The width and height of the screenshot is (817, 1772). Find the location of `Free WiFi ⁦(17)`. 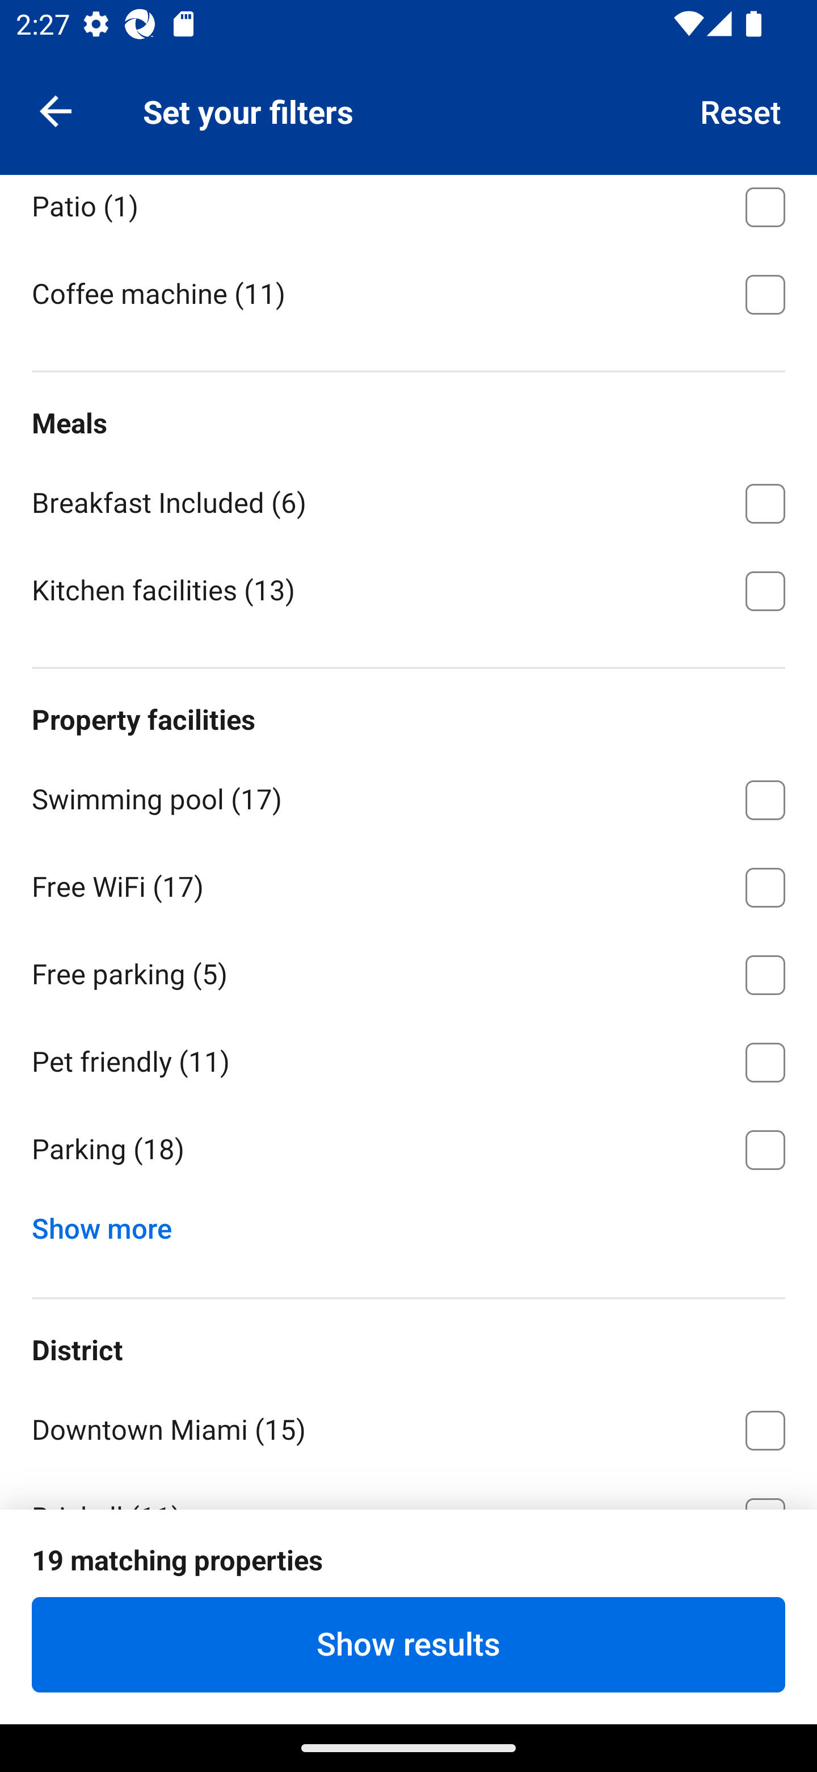

Free WiFi ⁦(17) is located at coordinates (408, 883).